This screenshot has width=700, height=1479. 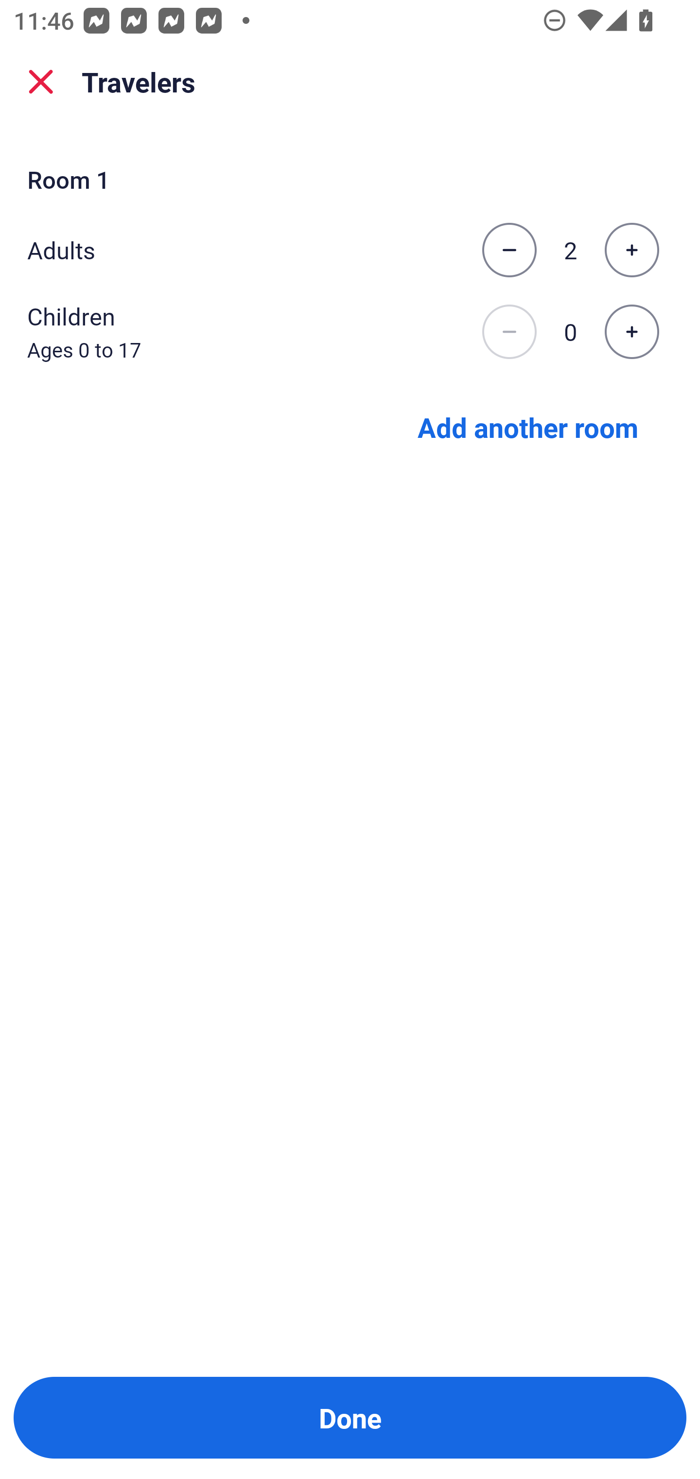 What do you see at coordinates (631, 250) in the screenshot?
I see `Increase the number of adults` at bounding box center [631, 250].